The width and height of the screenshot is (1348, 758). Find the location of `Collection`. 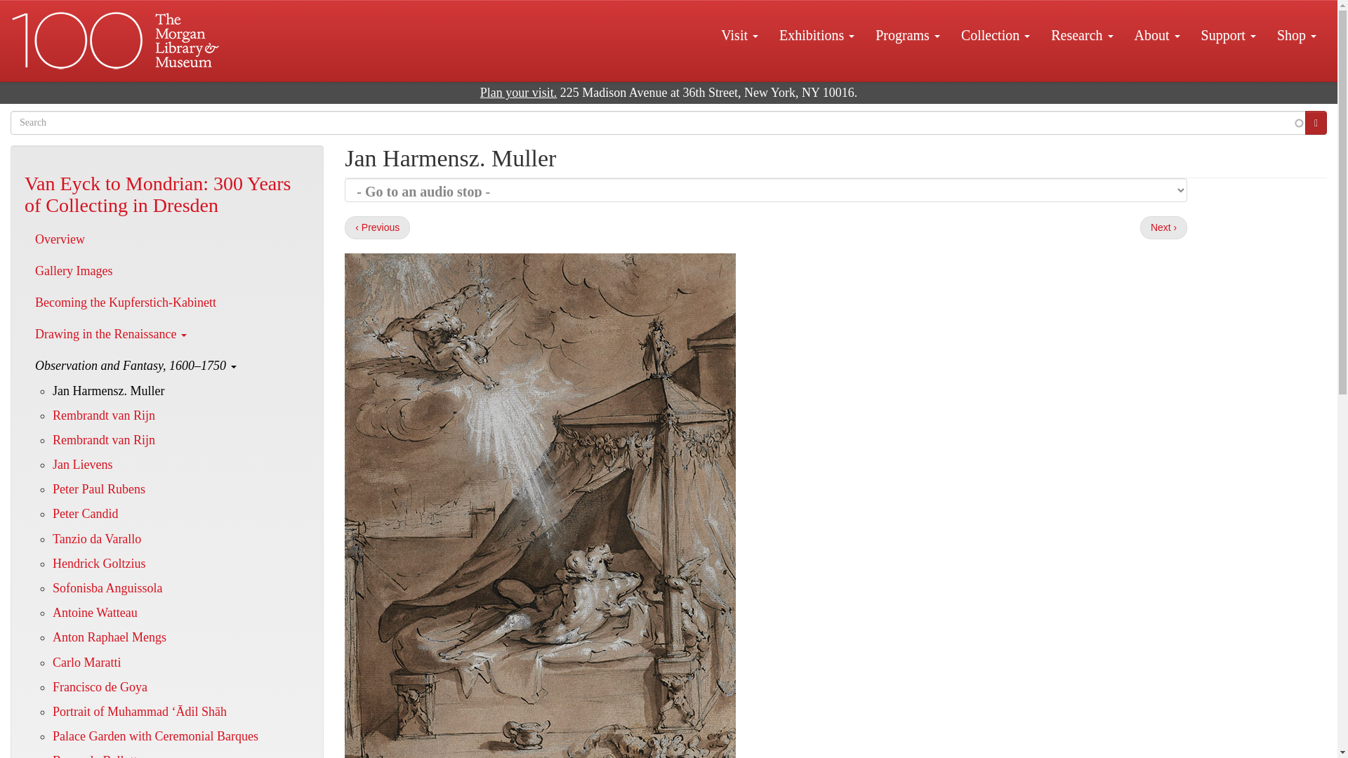

Collection is located at coordinates (996, 34).